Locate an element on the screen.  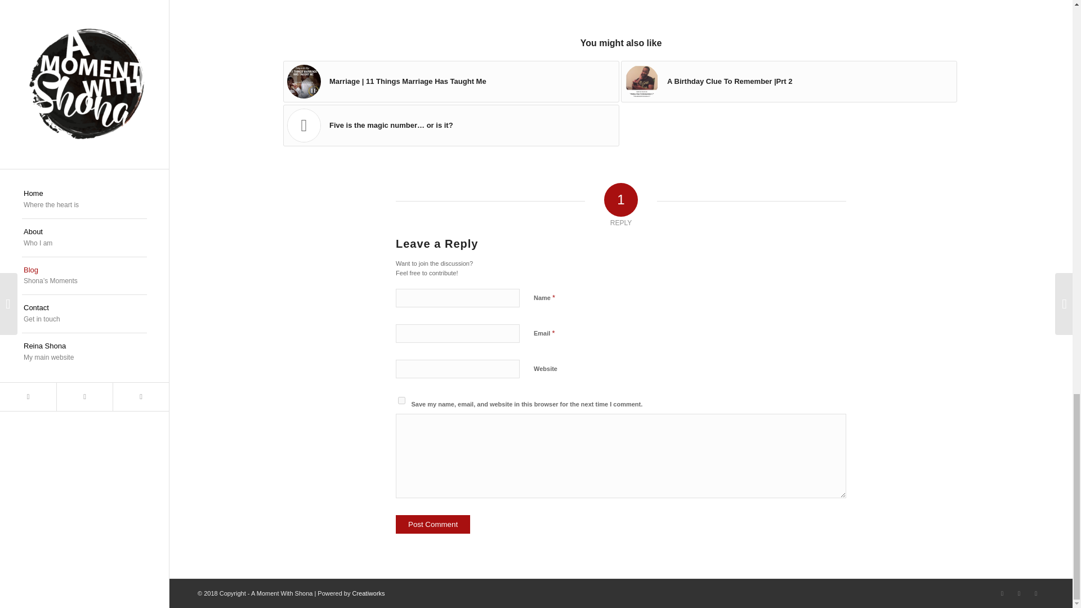
Post Comment is located at coordinates (432, 524).